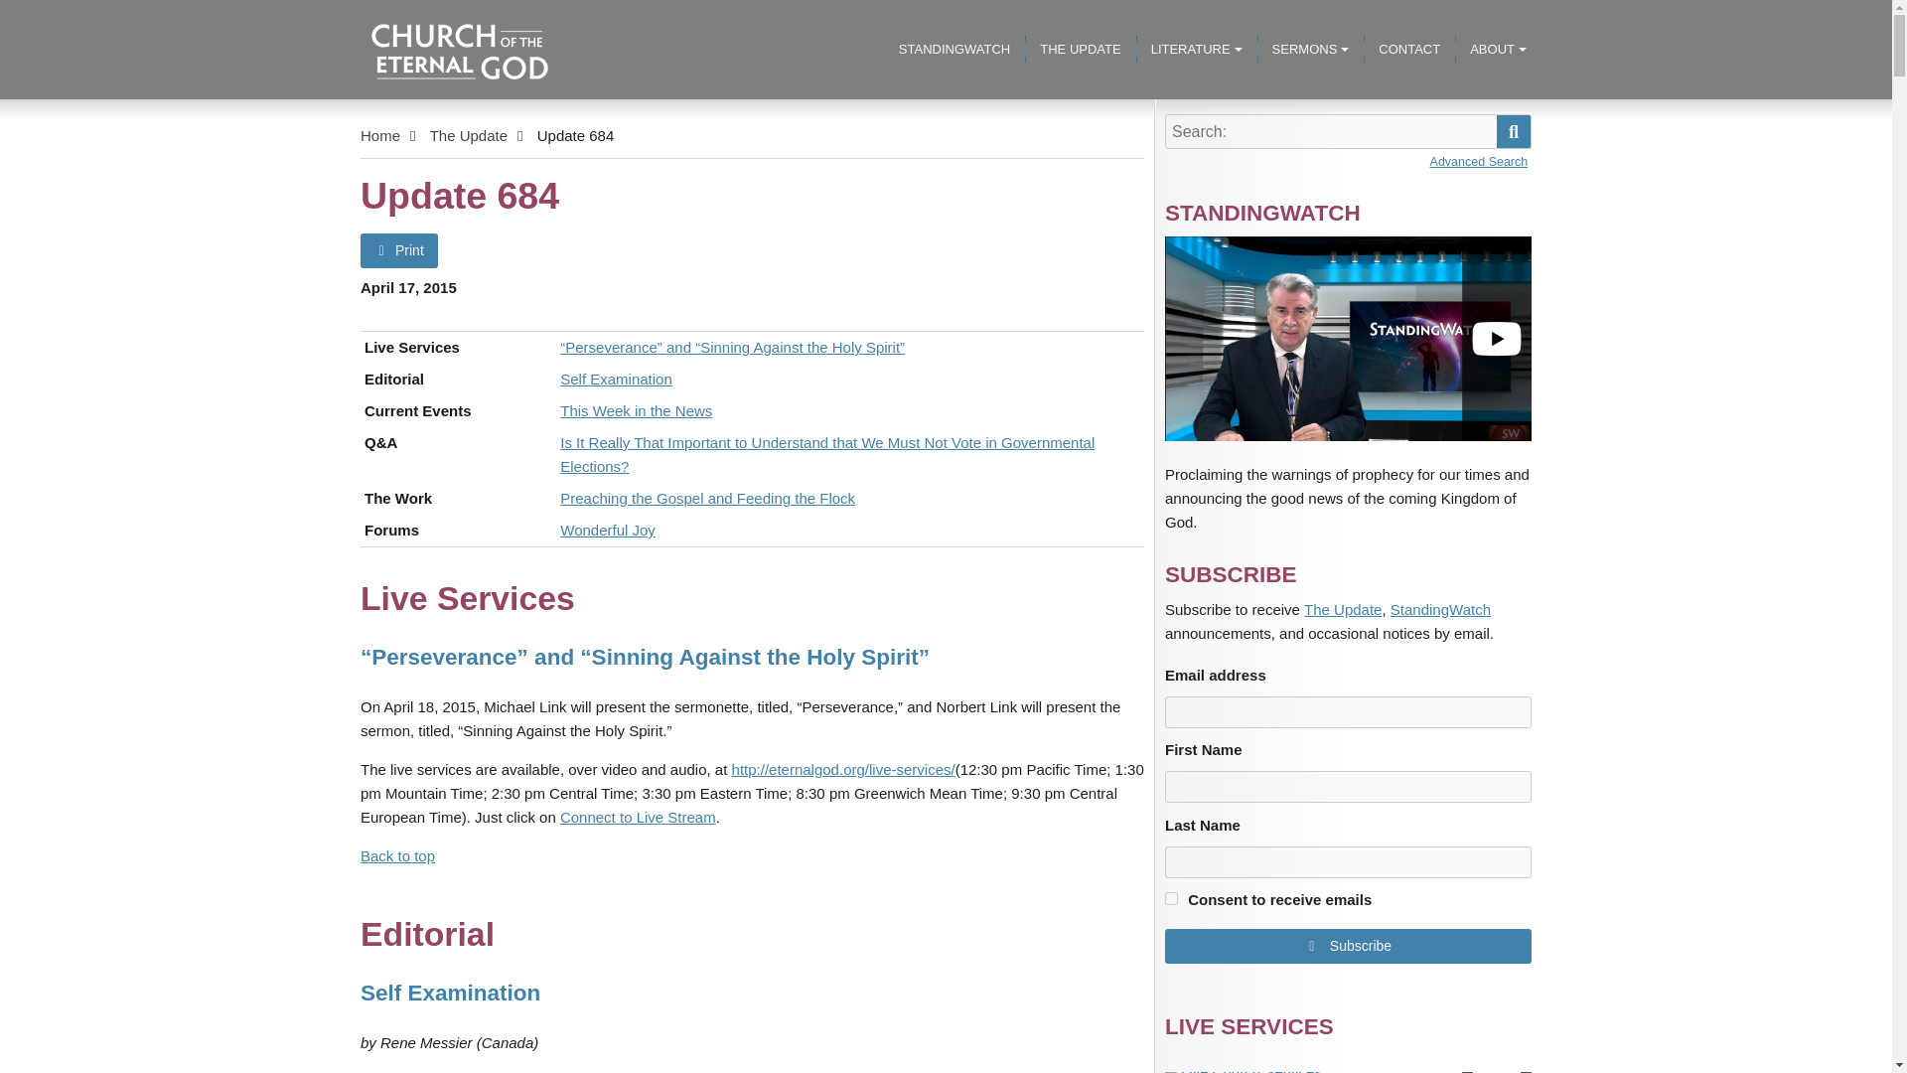 The width and height of the screenshot is (1907, 1073). What do you see at coordinates (636, 410) in the screenshot?
I see `This Week in the News` at bounding box center [636, 410].